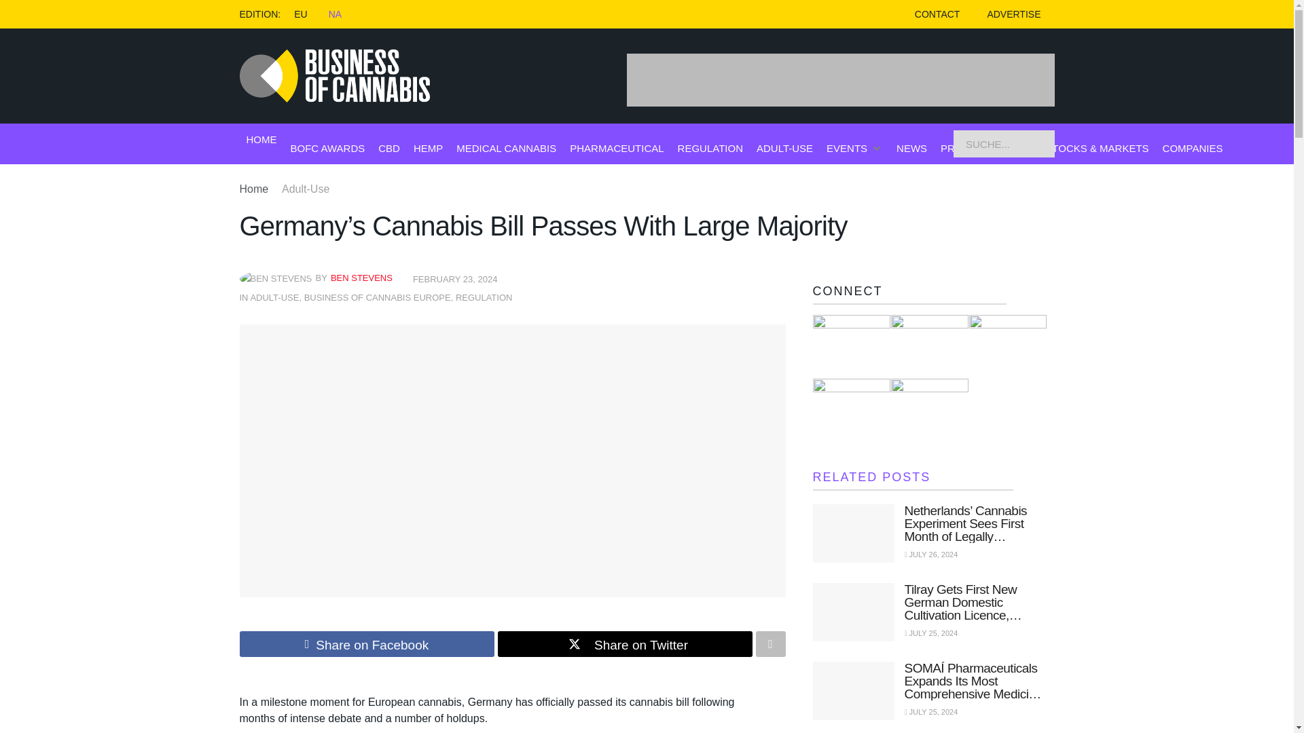 The image size is (1304, 733). Describe the element at coordinates (388, 148) in the screenshot. I see `CBD` at that location.